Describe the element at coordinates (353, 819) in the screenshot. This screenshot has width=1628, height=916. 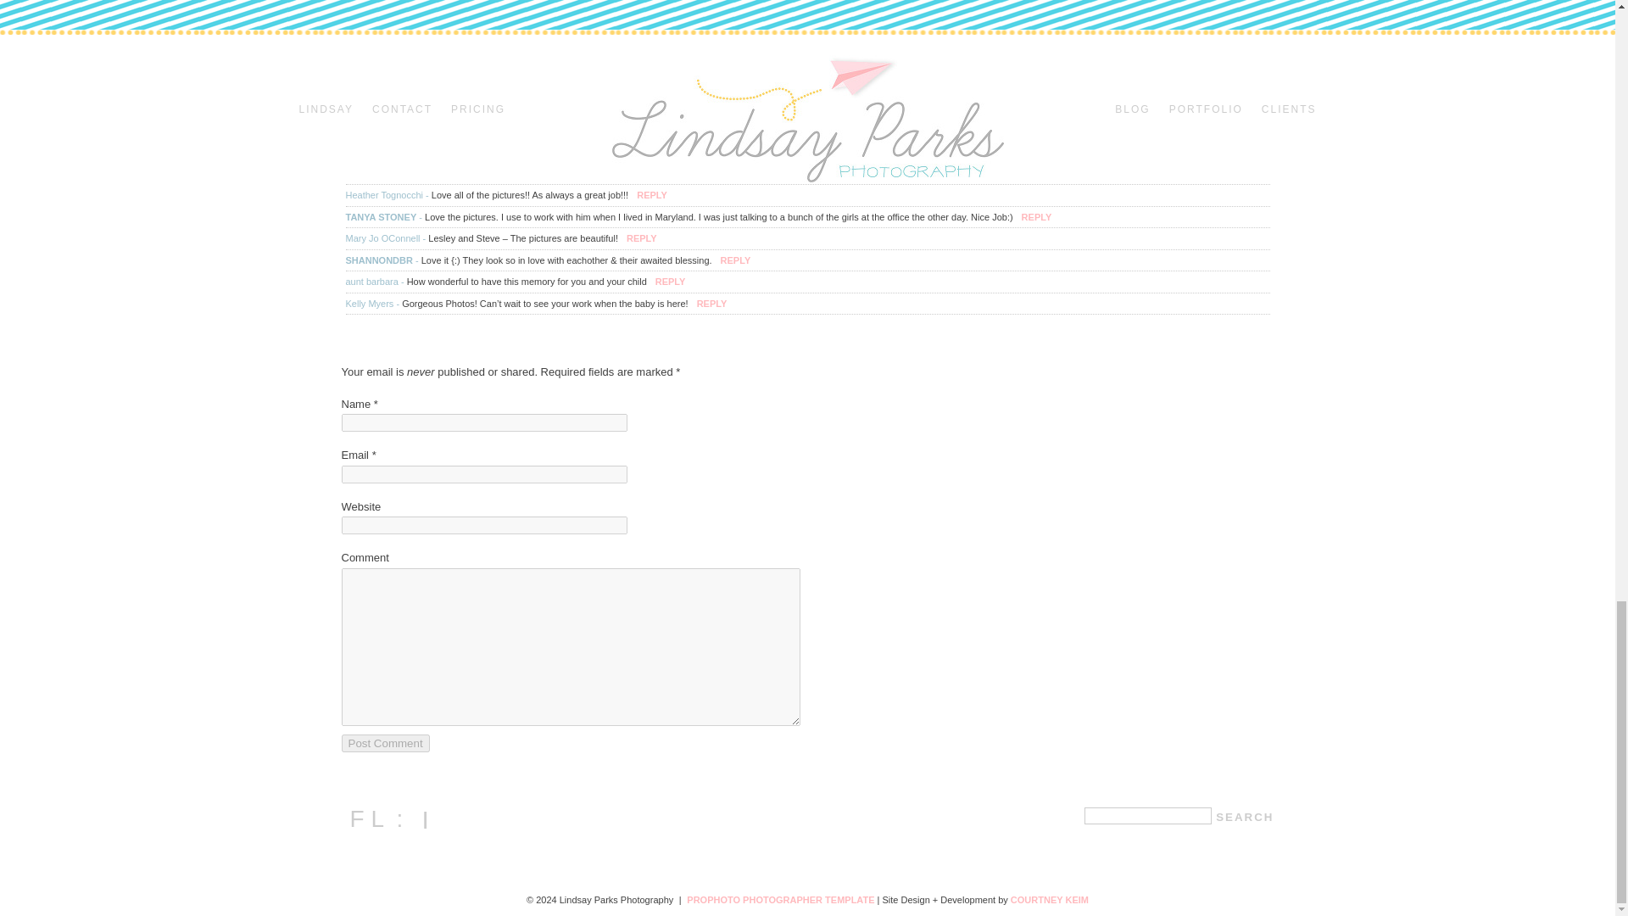
I see `F` at that location.